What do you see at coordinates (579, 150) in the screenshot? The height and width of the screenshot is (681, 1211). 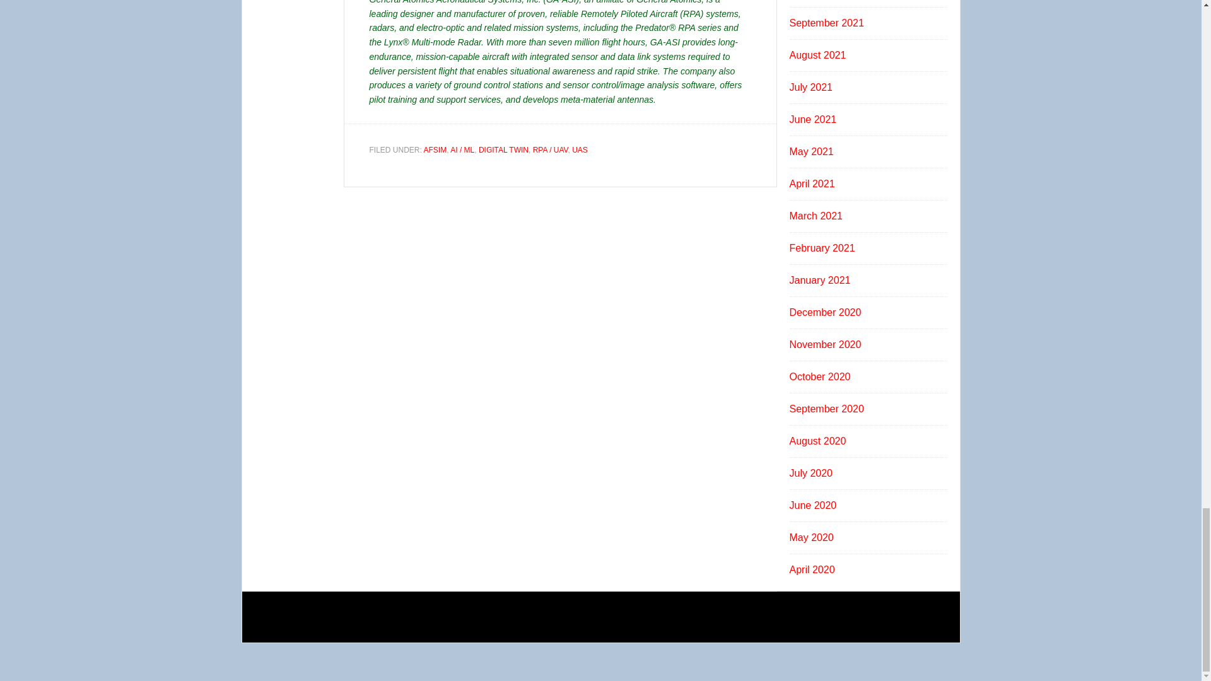 I see `UAS` at bounding box center [579, 150].